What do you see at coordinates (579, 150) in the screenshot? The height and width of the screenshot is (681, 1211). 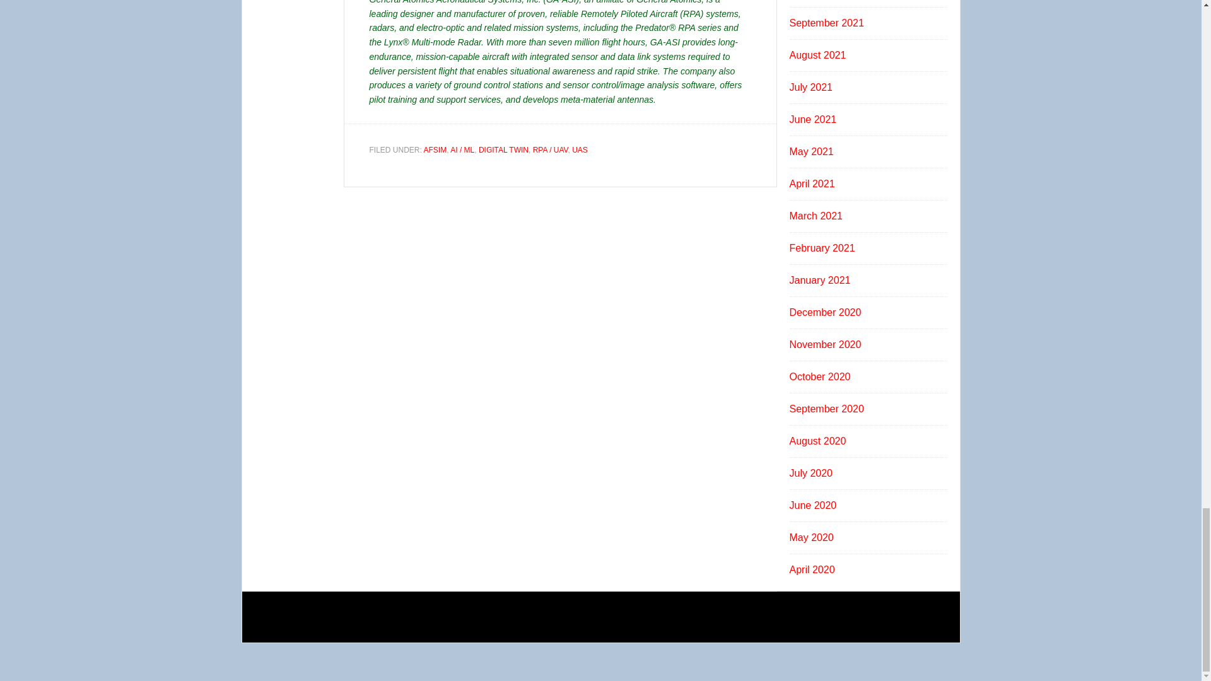 I see `UAS` at bounding box center [579, 150].